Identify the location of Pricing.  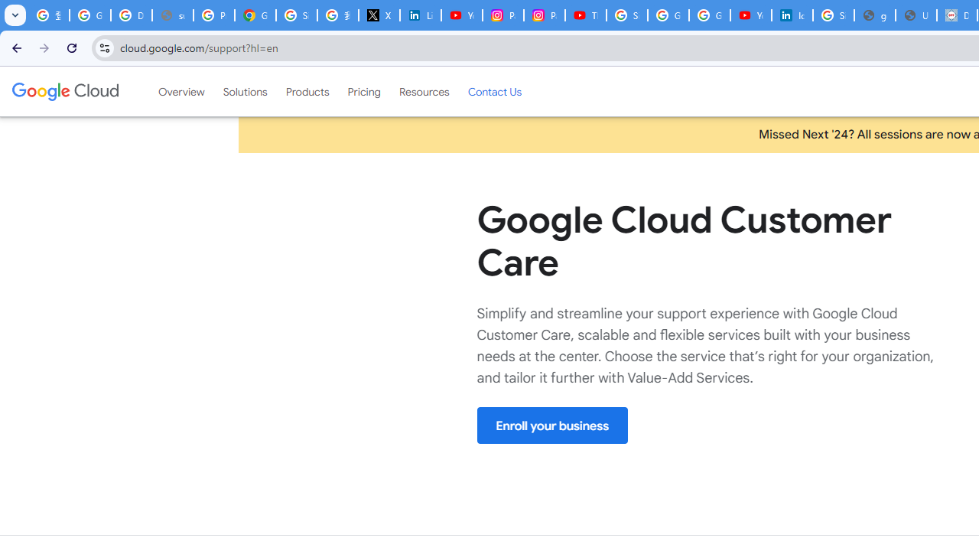
(364, 91).